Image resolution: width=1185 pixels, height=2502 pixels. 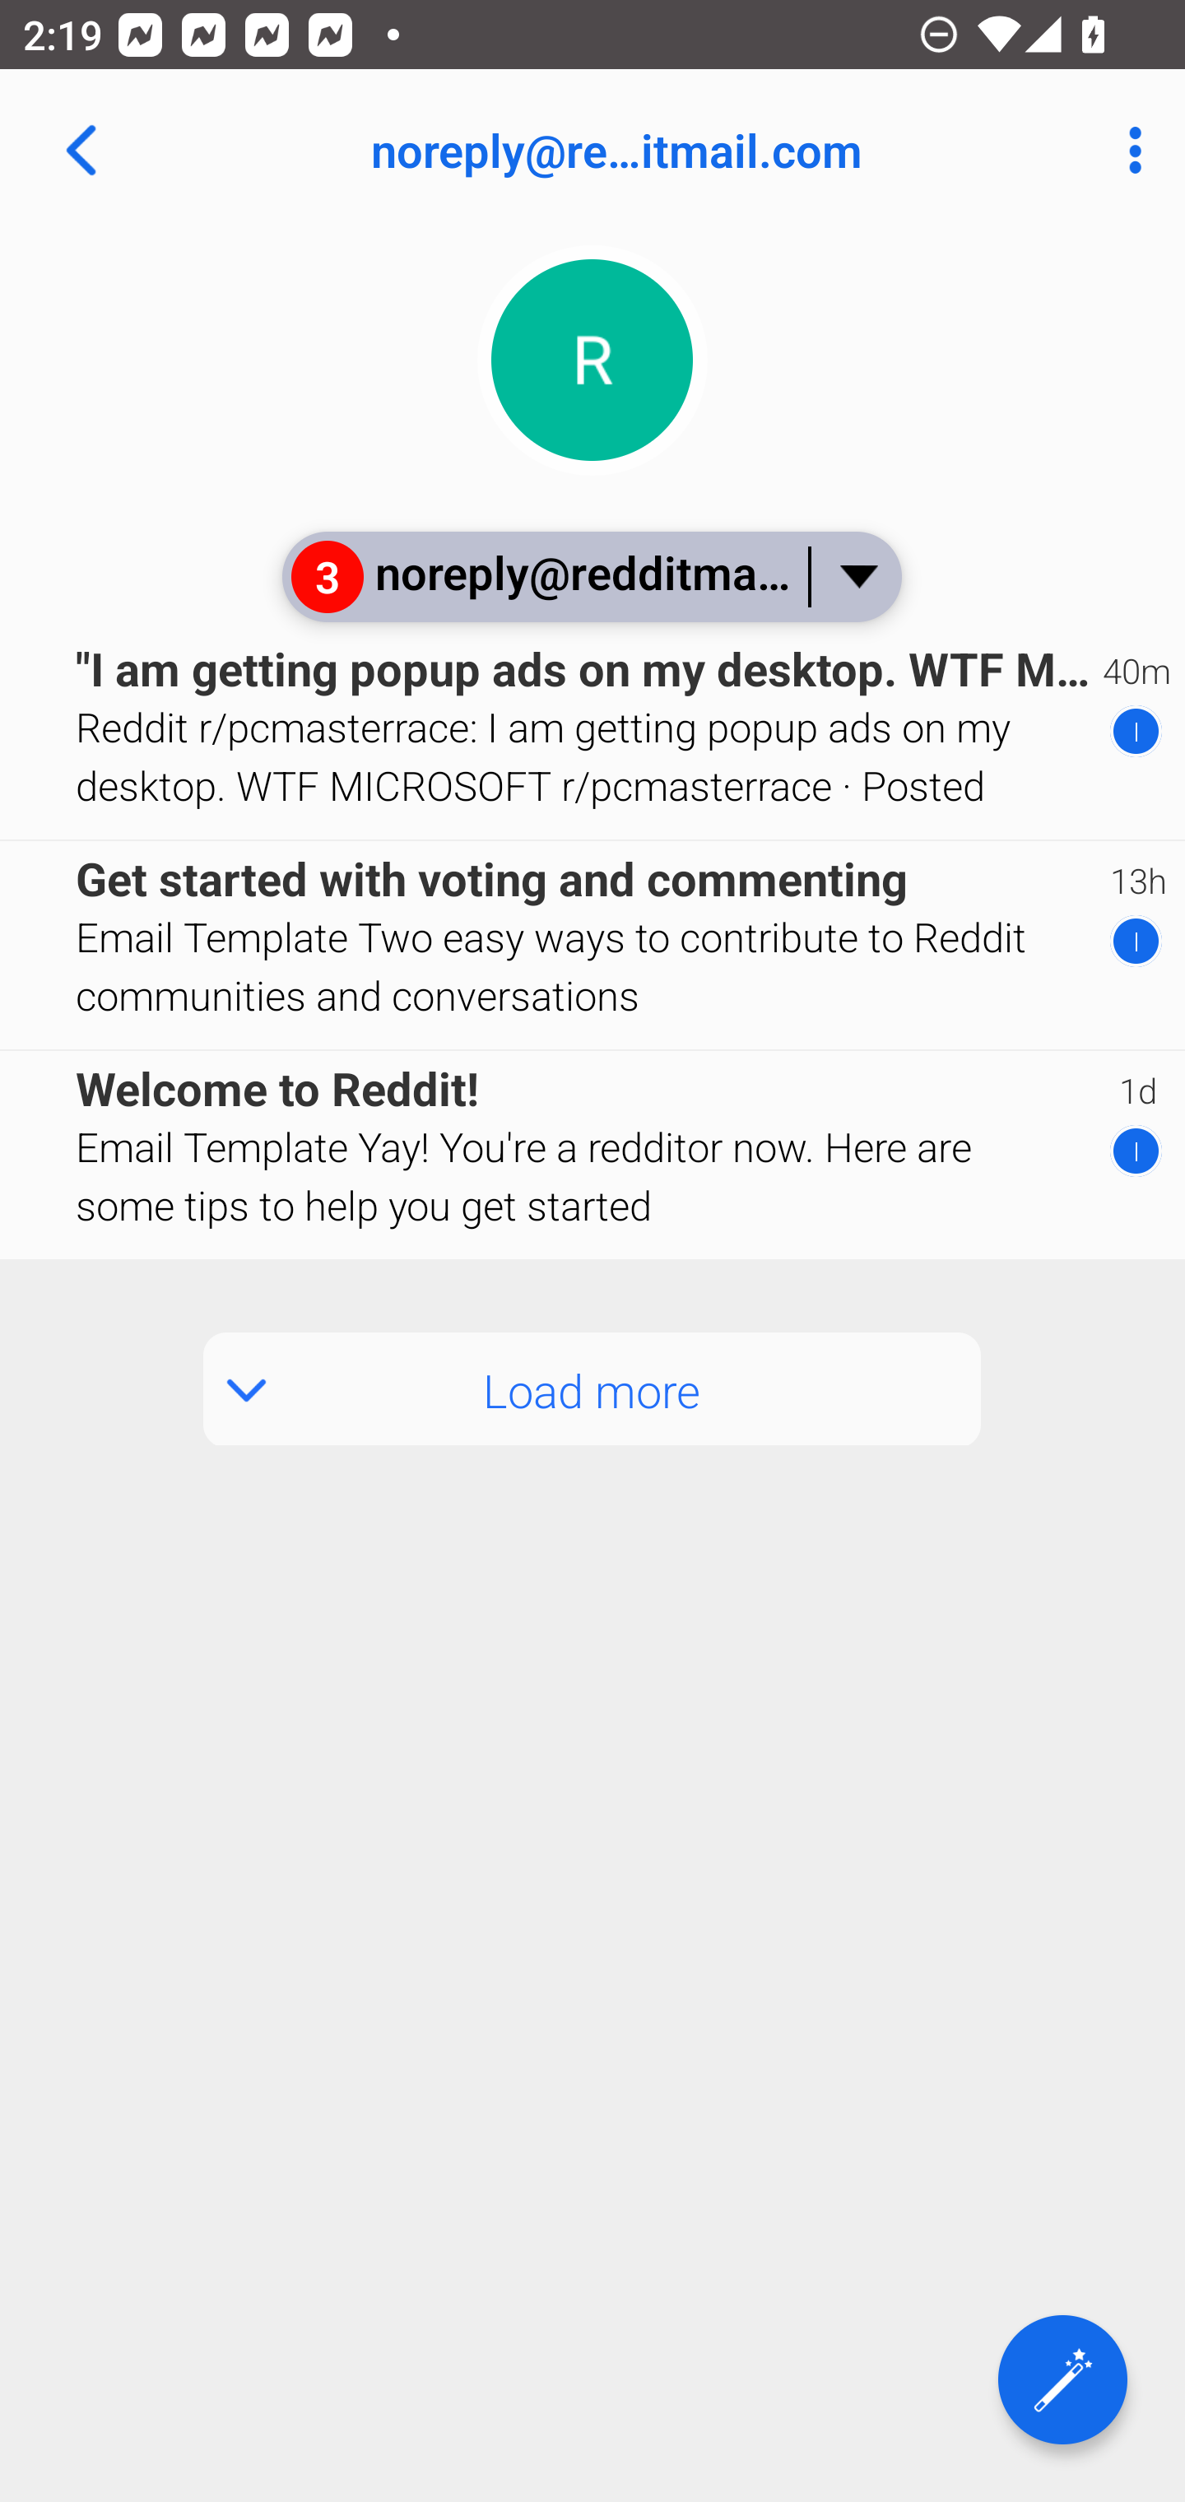 What do you see at coordinates (1127, 150) in the screenshot?
I see `More Options` at bounding box center [1127, 150].